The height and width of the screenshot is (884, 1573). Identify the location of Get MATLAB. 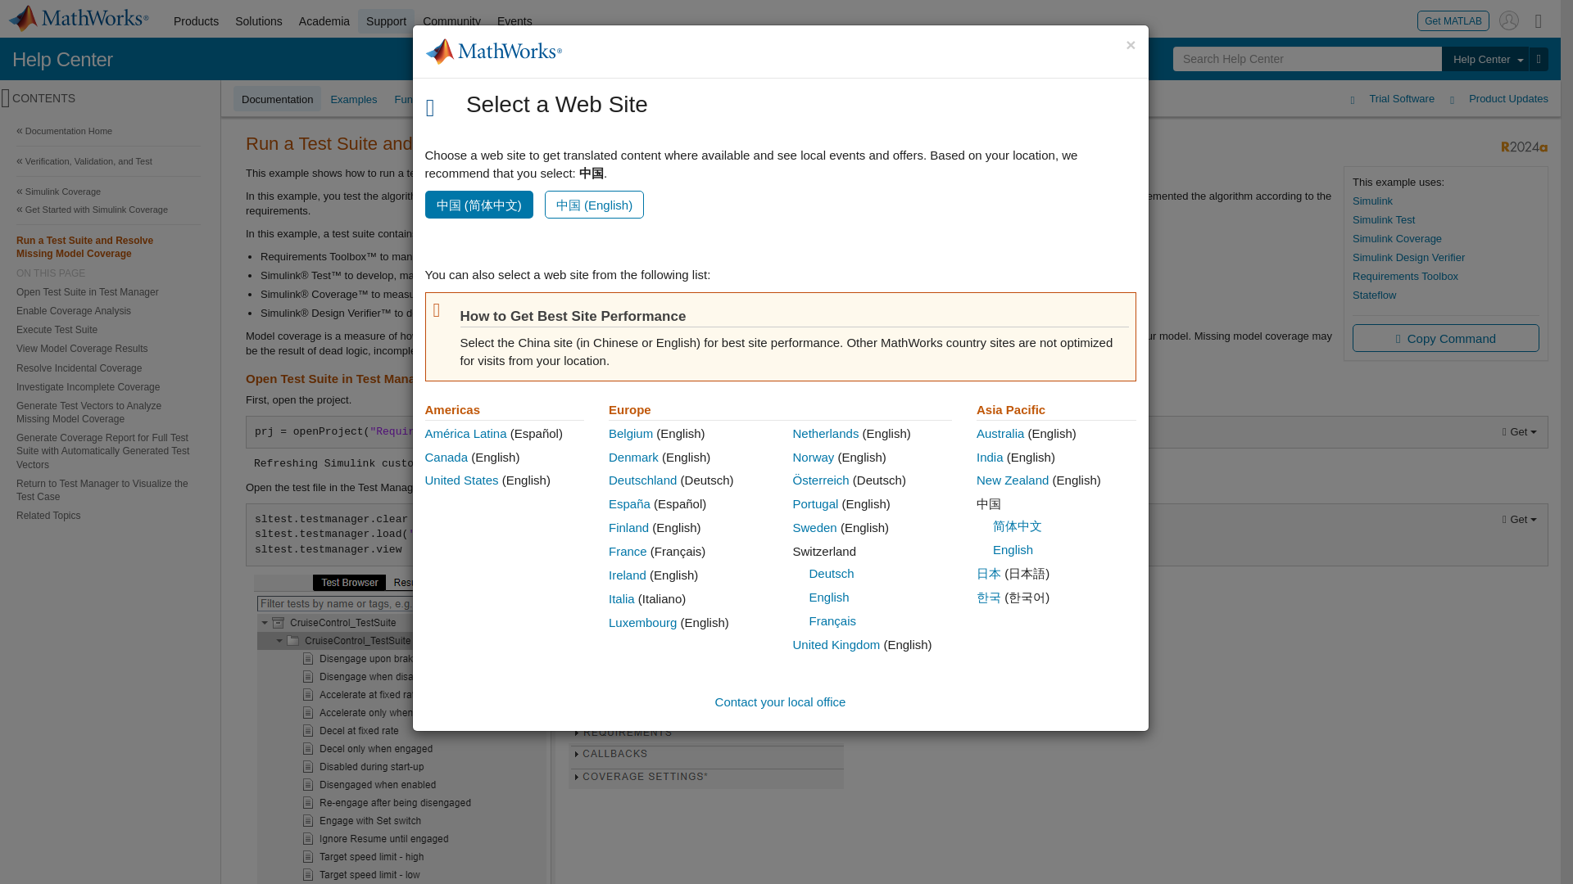
(1453, 20).